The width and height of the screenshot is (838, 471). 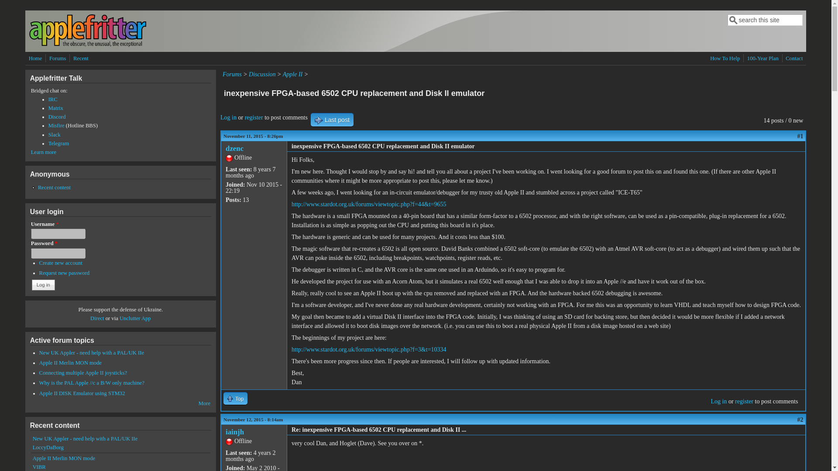 What do you see at coordinates (234, 148) in the screenshot?
I see `dzenc` at bounding box center [234, 148].